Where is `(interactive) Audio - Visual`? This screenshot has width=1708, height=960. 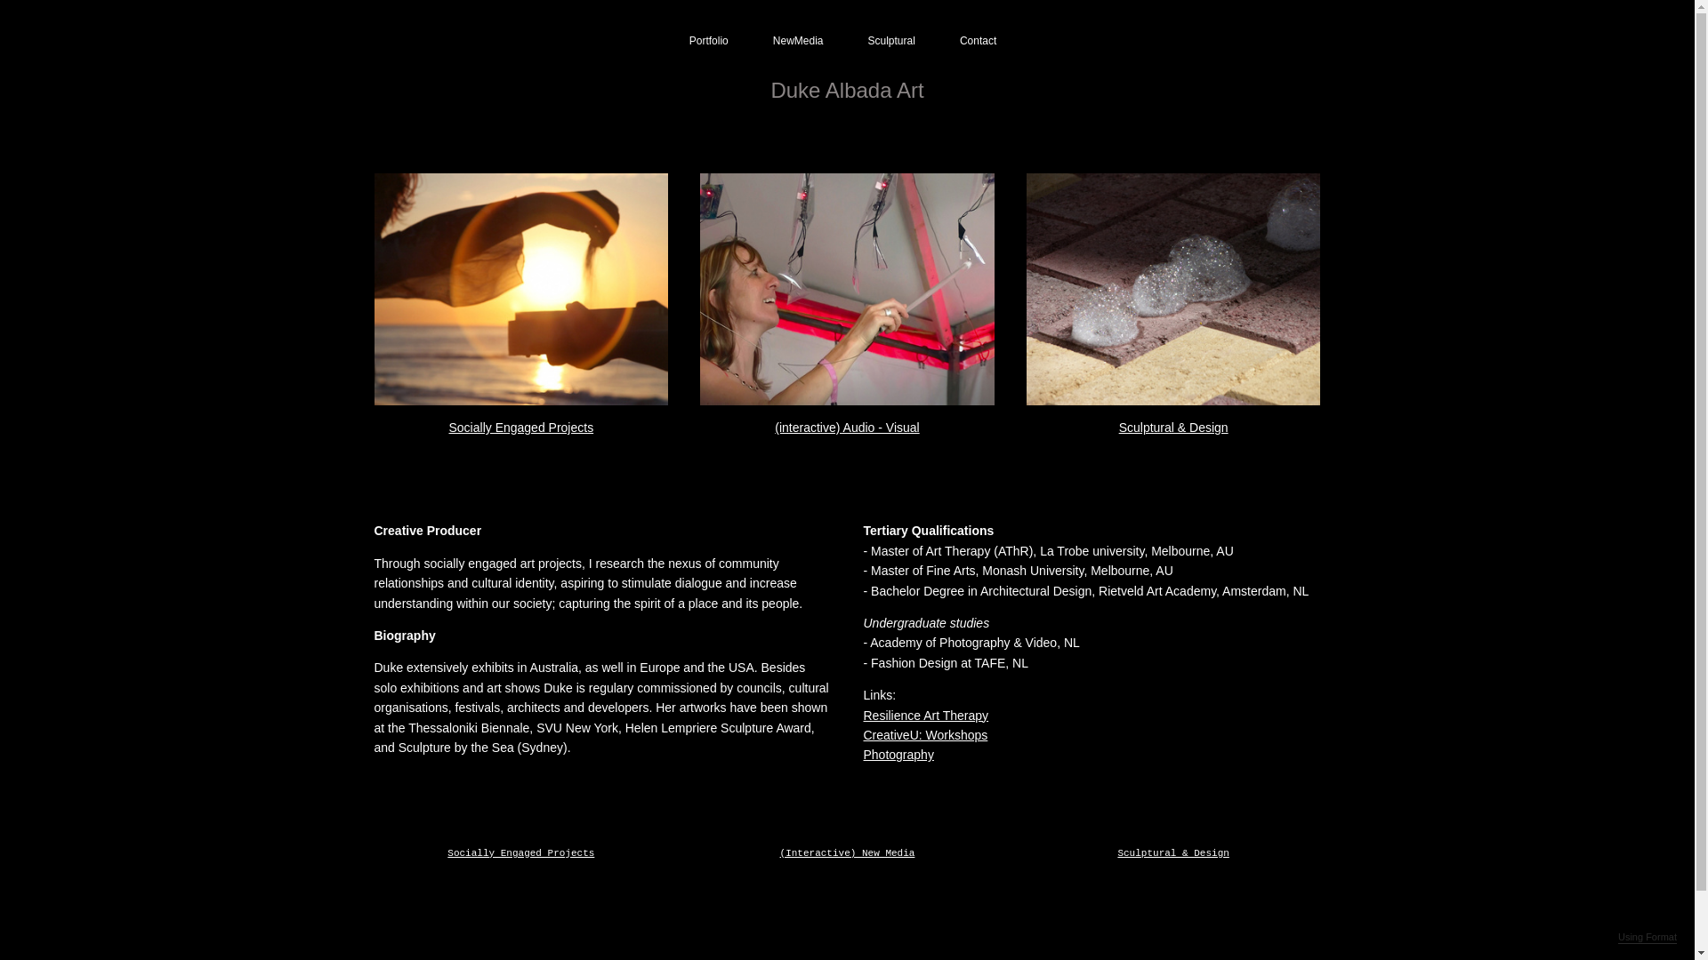 (interactive) Audio - Visual is located at coordinates (847, 428).